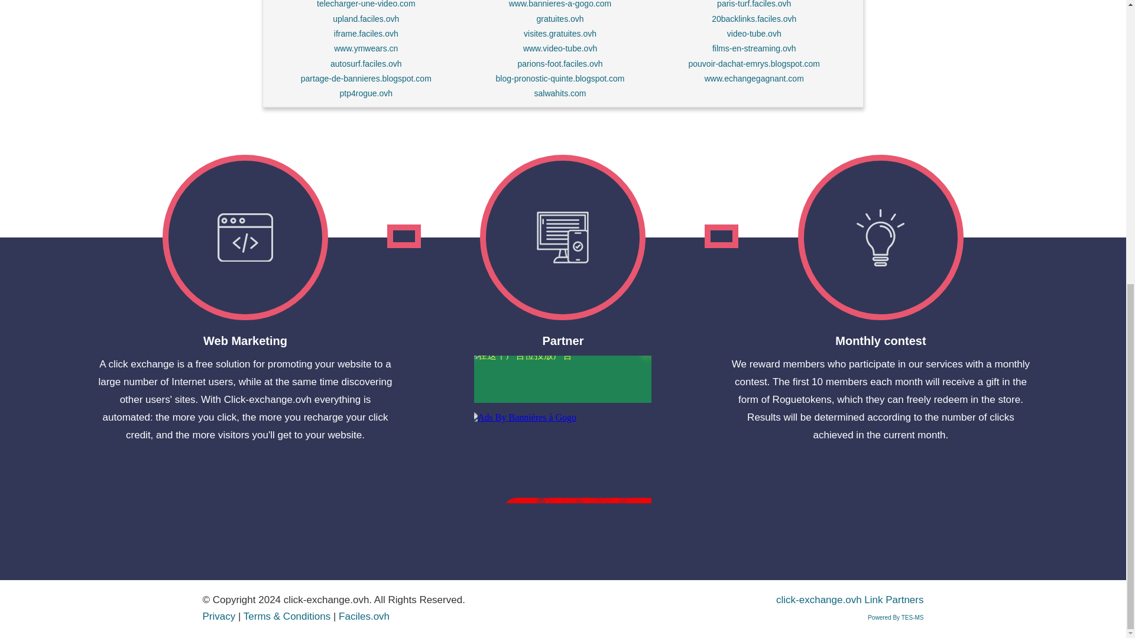 Image resolution: width=1135 pixels, height=638 pixels. What do you see at coordinates (754, 79) in the screenshot?
I see `www.echangegagnant.com` at bounding box center [754, 79].